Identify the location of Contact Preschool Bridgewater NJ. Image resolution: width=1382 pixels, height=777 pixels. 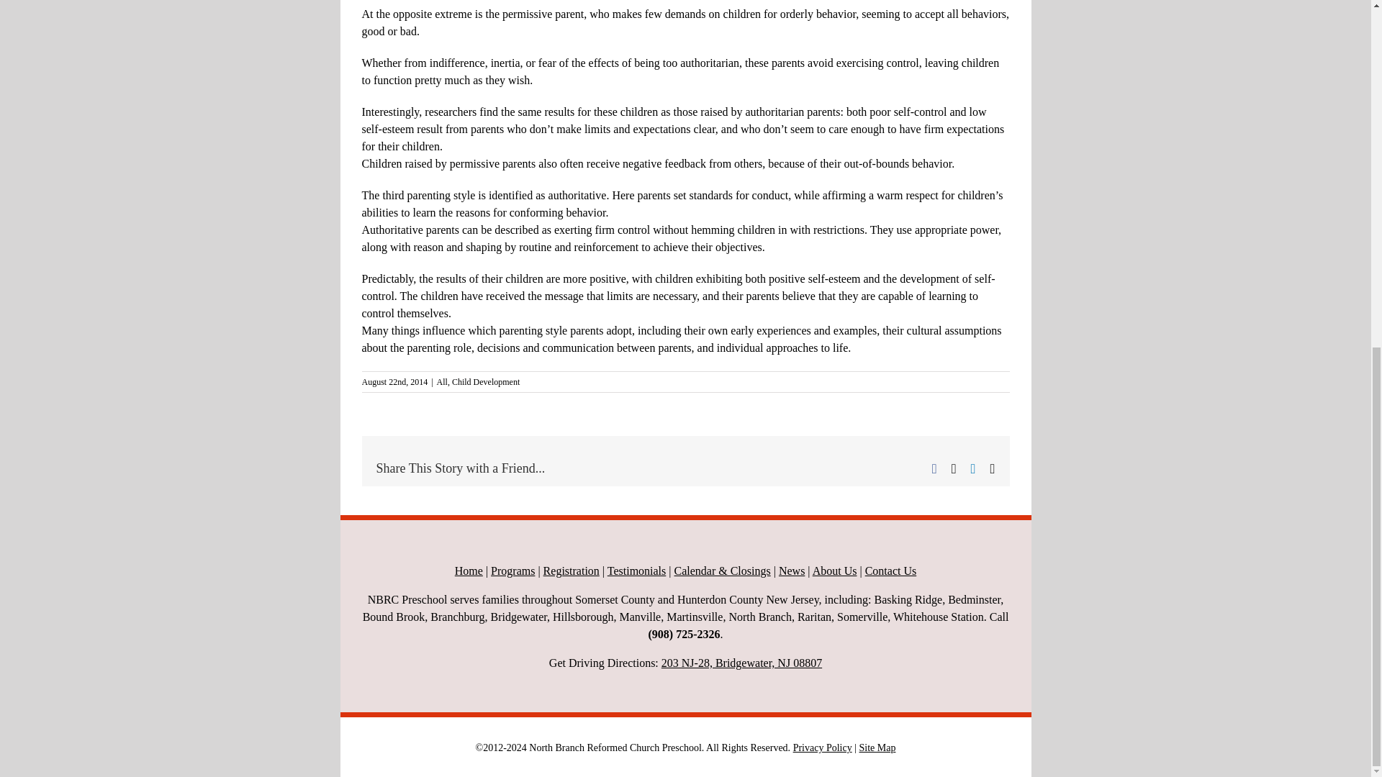
(891, 571).